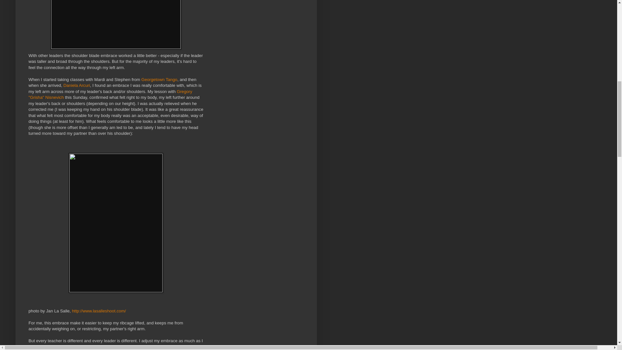 The height and width of the screenshot is (350, 622). I want to click on Daniela Arcuri, so click(76, 85).